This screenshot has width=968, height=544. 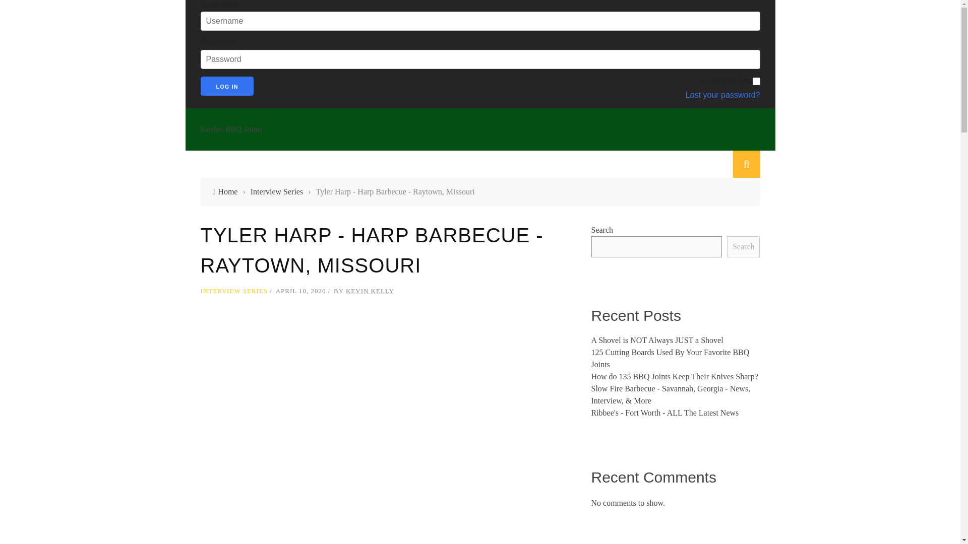 I want to click on Interview Series, so click(x=276, y=191).